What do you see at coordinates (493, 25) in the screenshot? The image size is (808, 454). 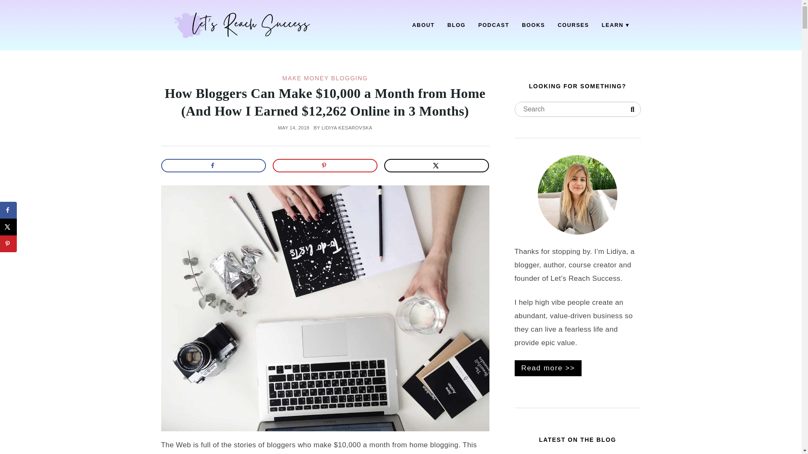 I see `PODCAST` at bounding box center [493, 25].